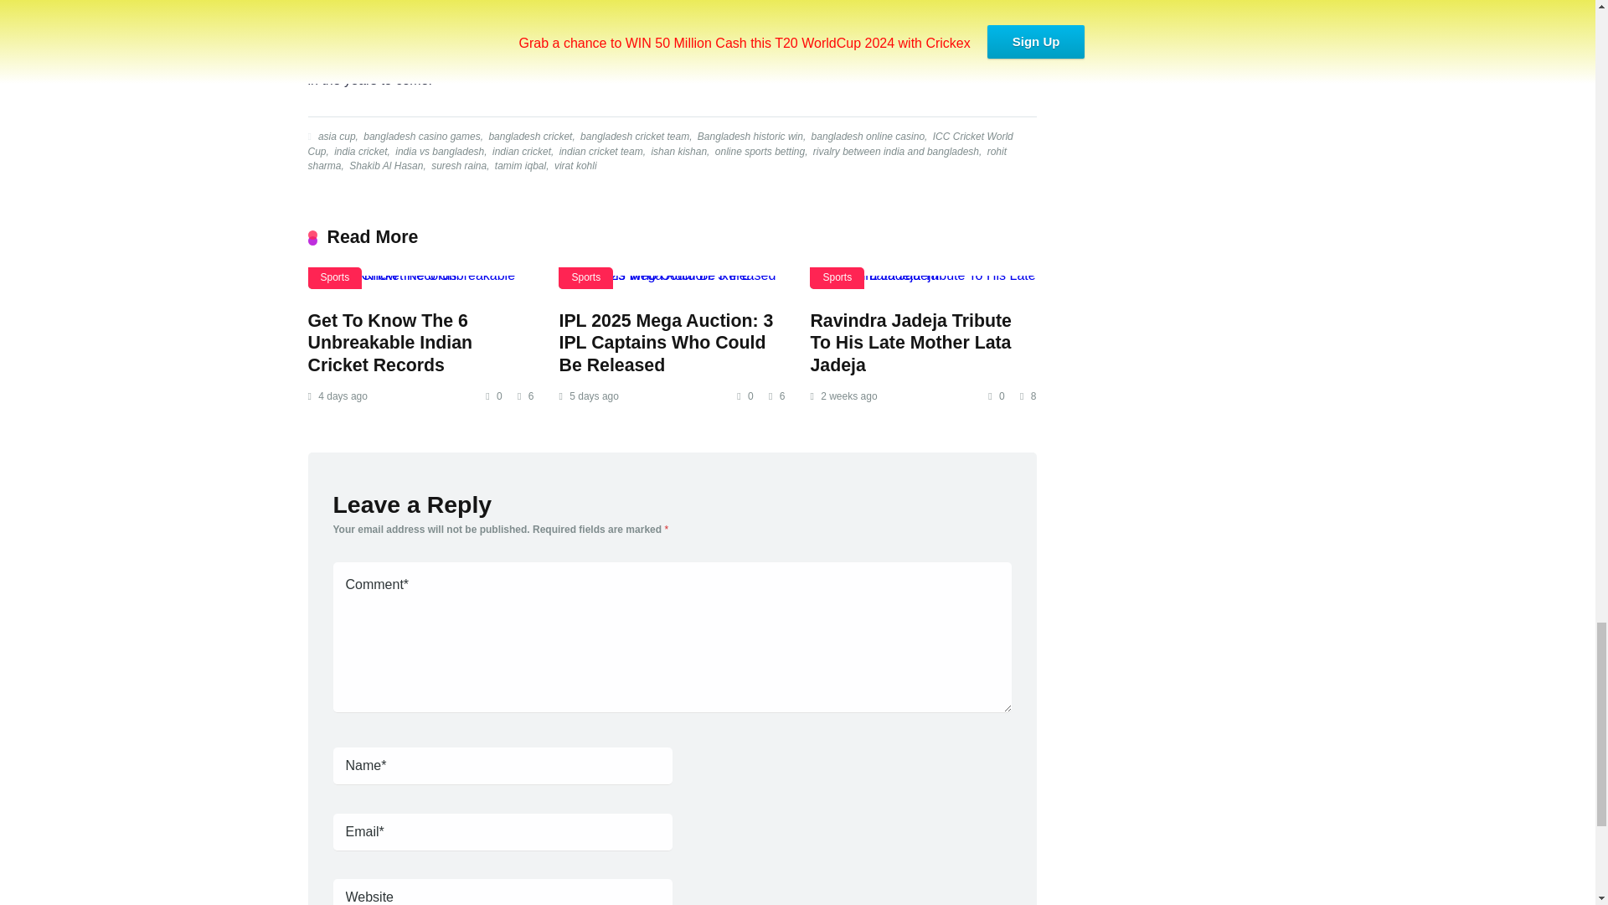 The height and width of the screenshot is (905, 1608). I want to click on Get To Know The 6 Unbreakable Indian Cricket Records, so click(420, 282).